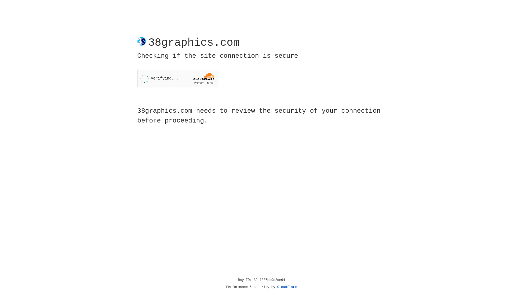  Describe the element at coordinates (287, 287) in the screenshot. I see `Cloudflare` at that location.